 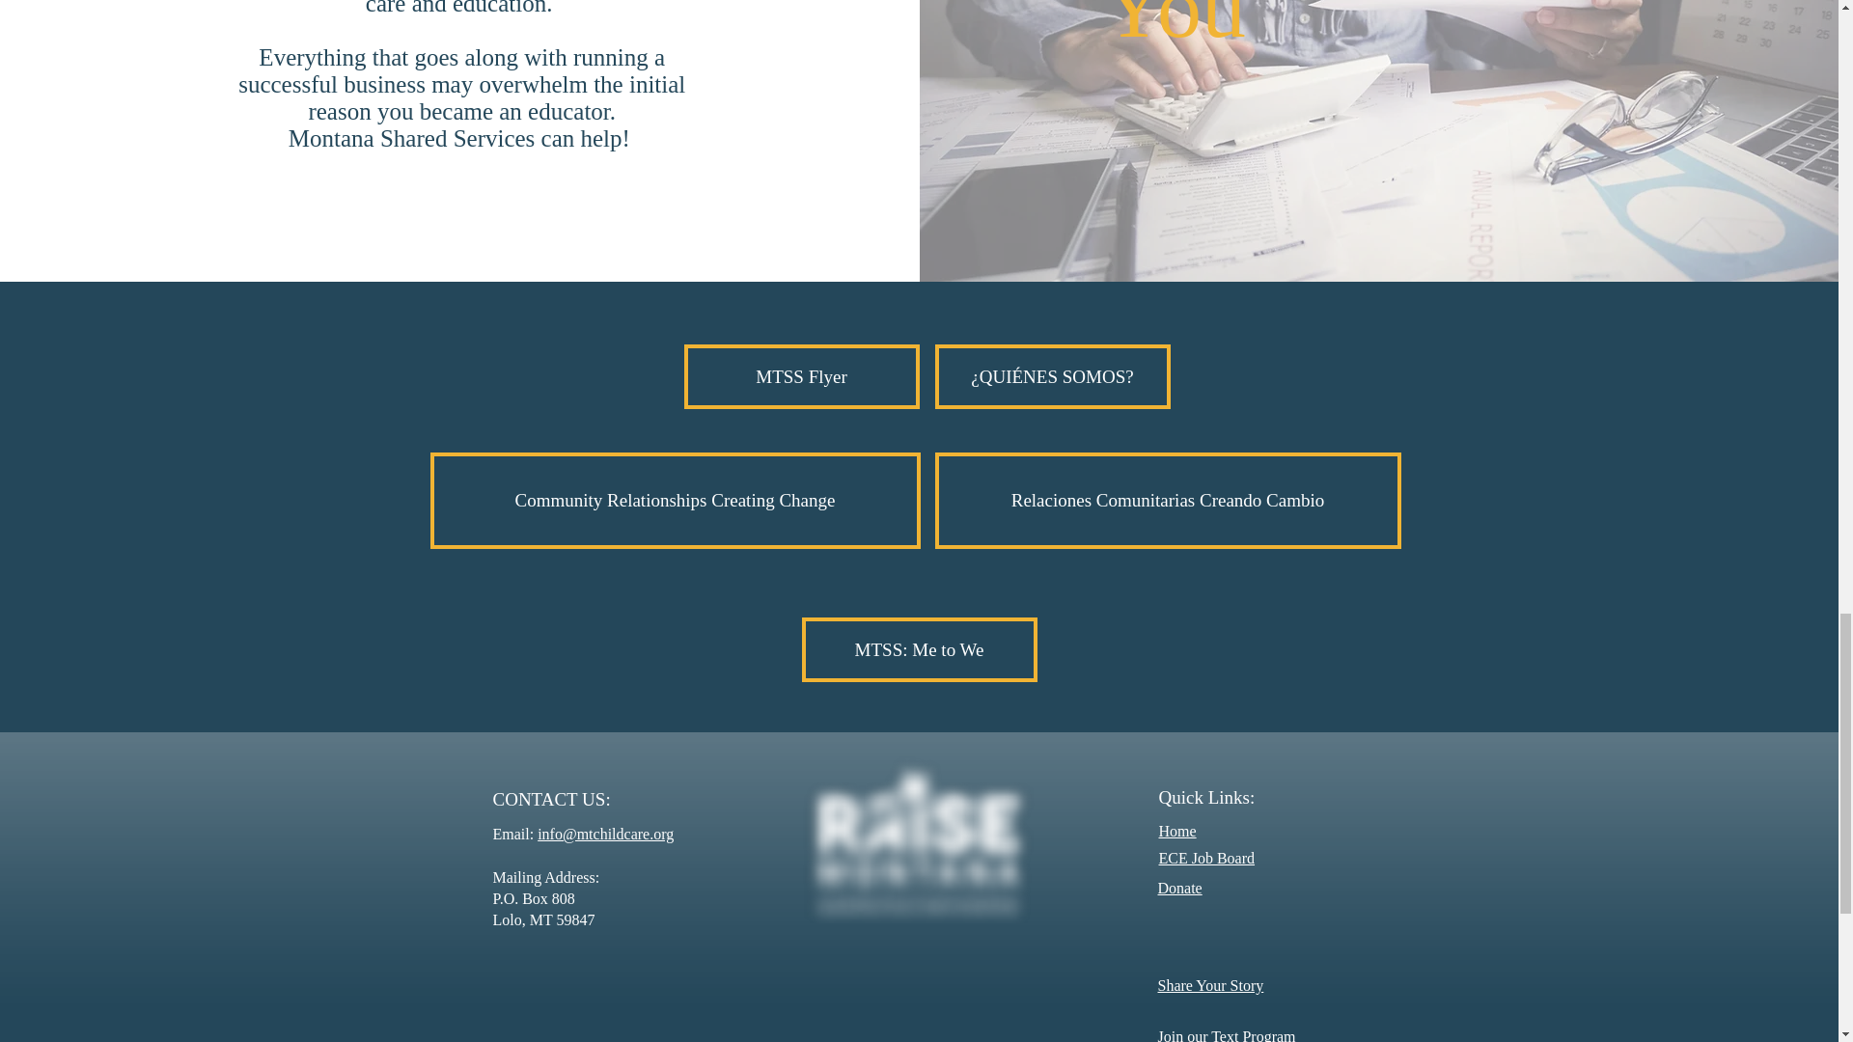 What do you see at coordinates (1210, 986) in the screenshot?
I see `Share Your Story` at bounding box center [1210, 986].